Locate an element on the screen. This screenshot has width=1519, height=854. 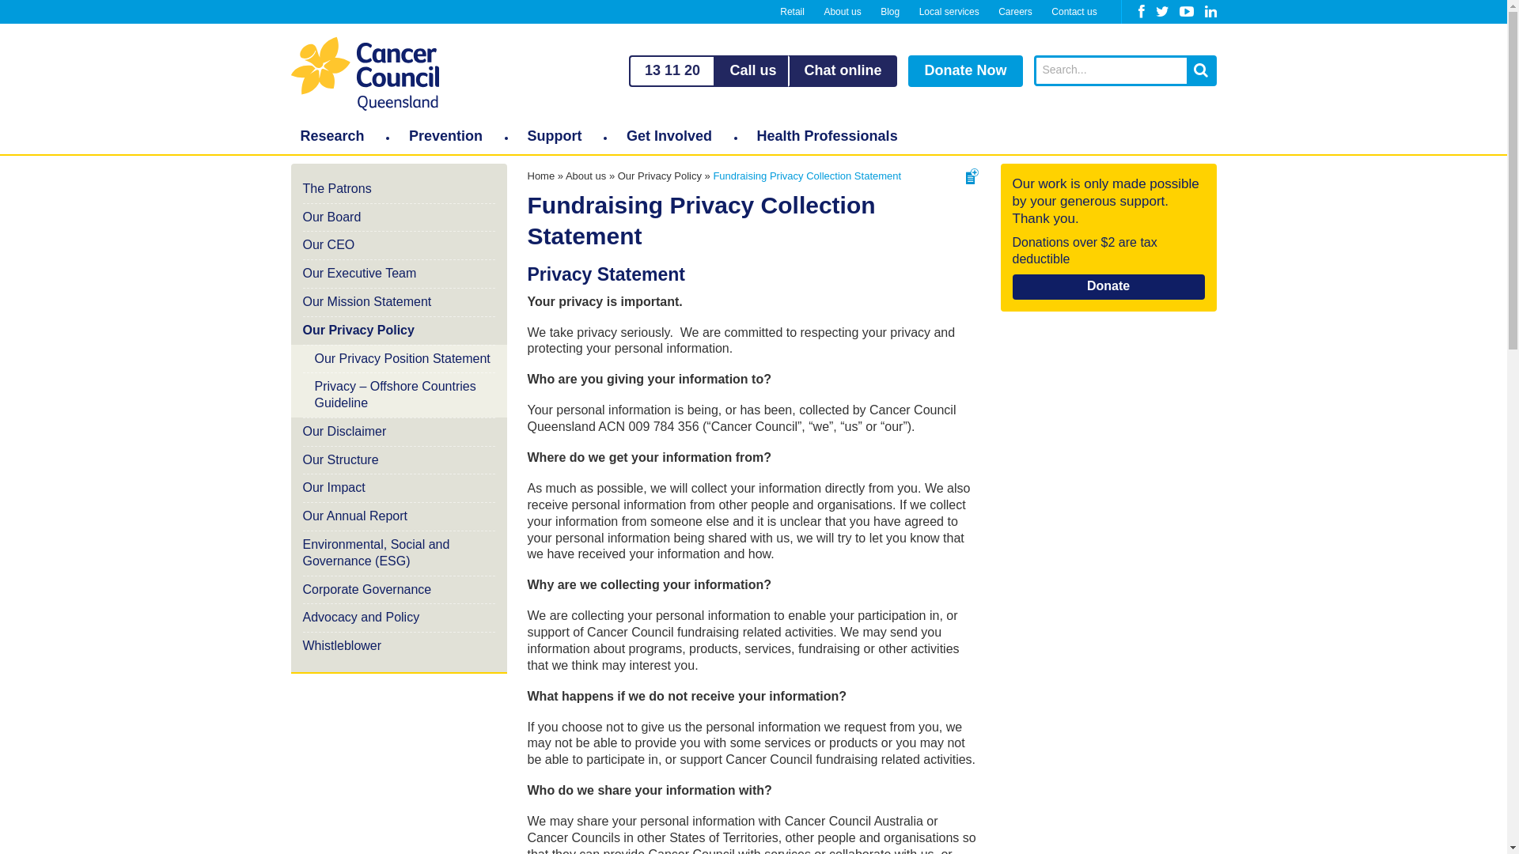
Donate is located at coordinates (1109, 287).